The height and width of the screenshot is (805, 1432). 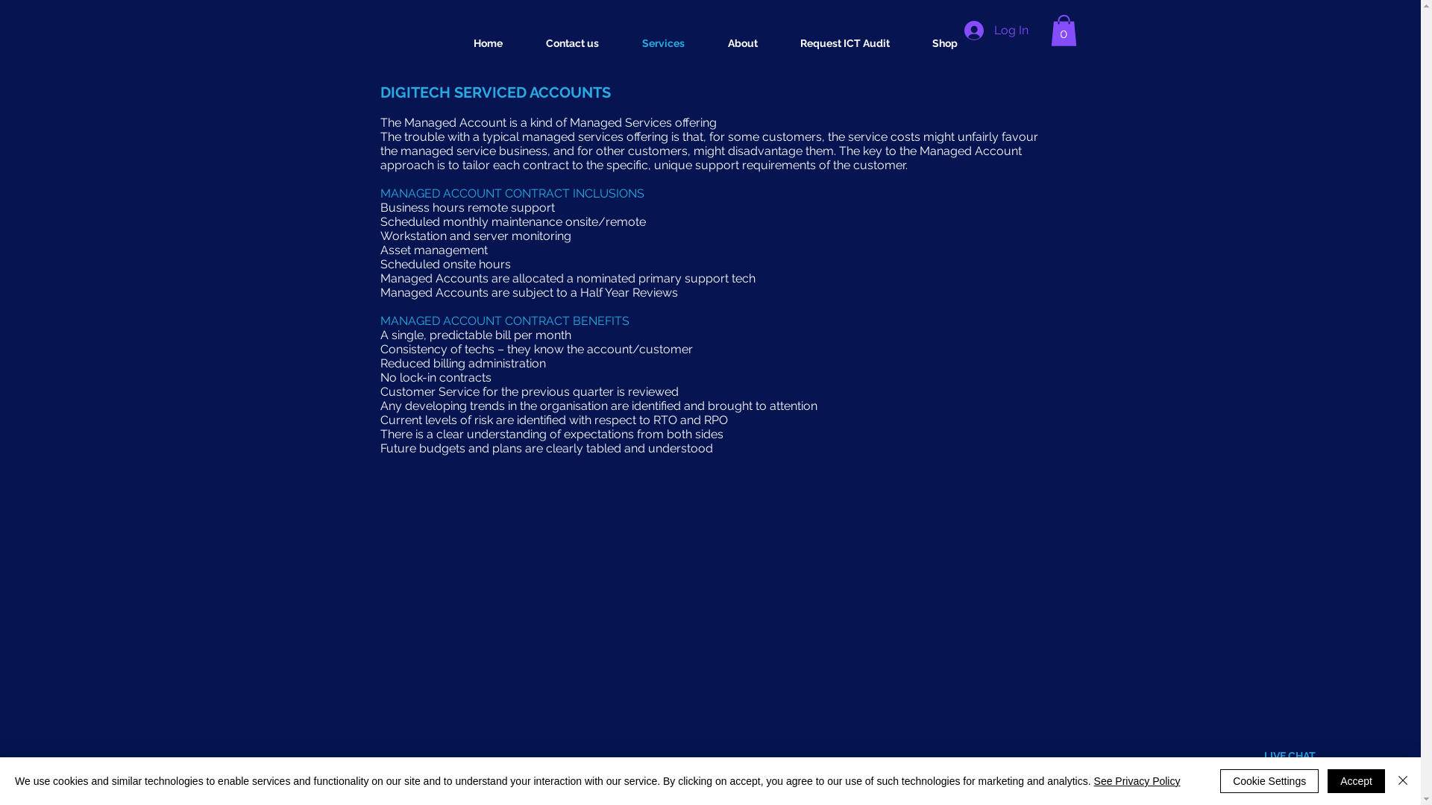 I want to click on About, so click(x=742, y=43).